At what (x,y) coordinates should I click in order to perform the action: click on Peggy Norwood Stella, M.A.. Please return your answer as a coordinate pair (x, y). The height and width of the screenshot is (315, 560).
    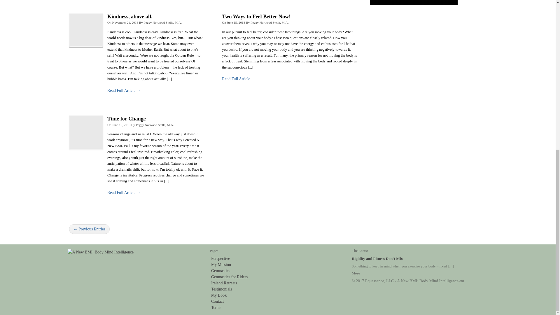
    Looking at the image, I should click on (155, 125).